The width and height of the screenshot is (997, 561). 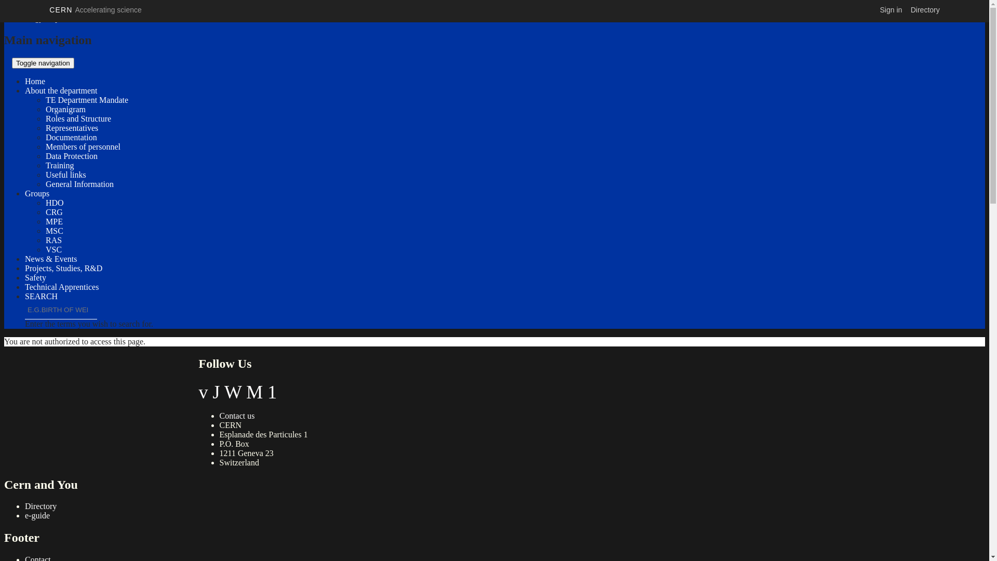 I want to click on HDO, so click(x=55, y=203).